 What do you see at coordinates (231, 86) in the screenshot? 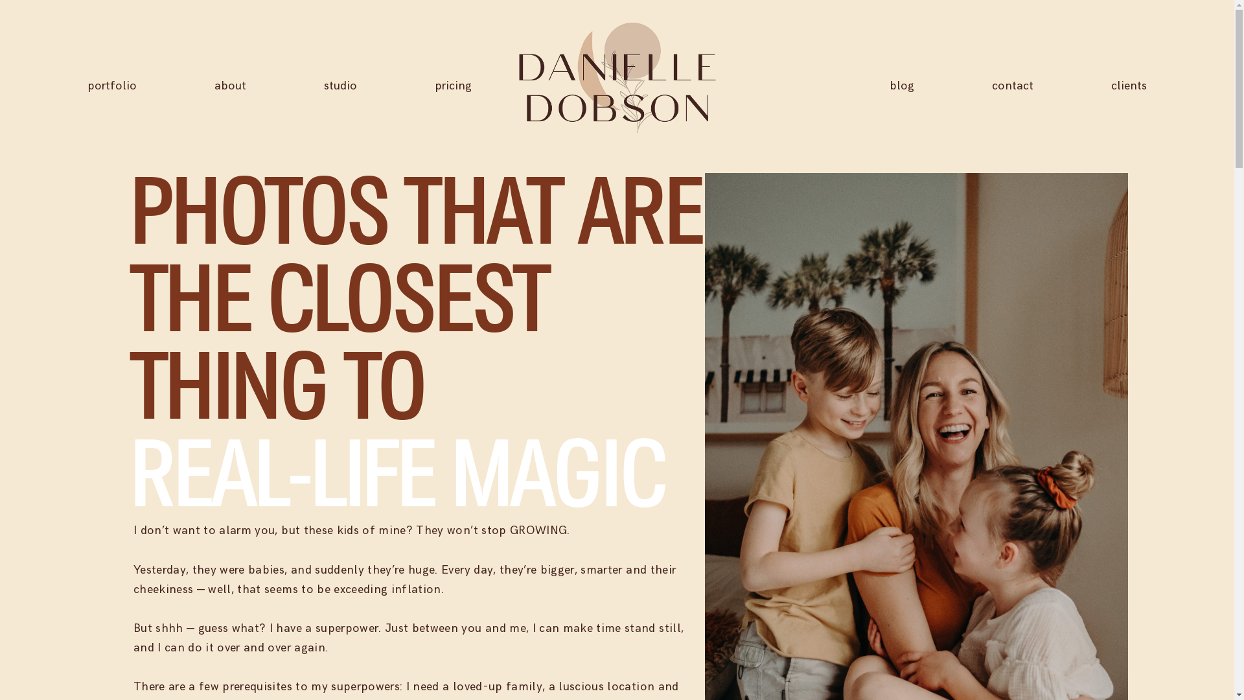
I see `about` at bounding box center [231, 86].